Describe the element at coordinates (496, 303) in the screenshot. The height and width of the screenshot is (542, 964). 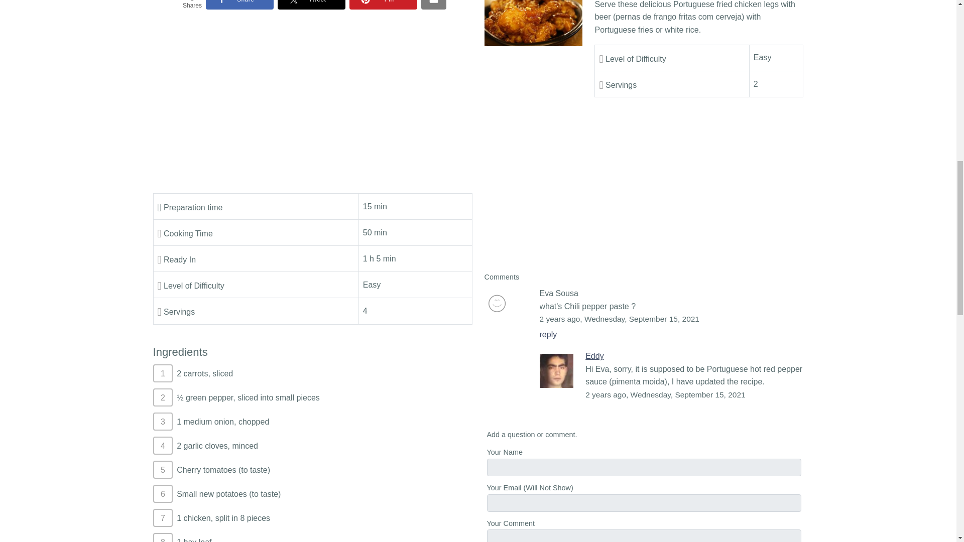
I see `Eva Sousa` at that location.